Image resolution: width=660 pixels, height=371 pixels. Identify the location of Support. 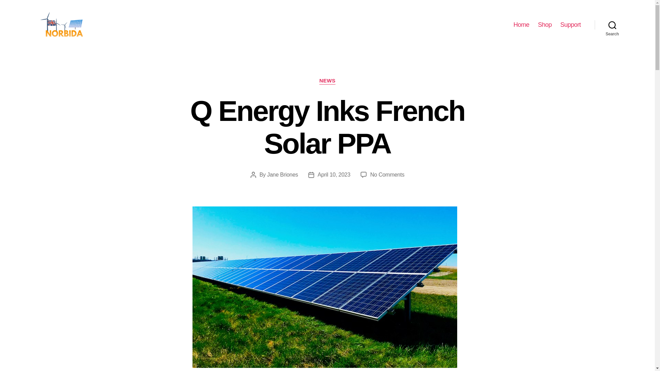
(571, 25).